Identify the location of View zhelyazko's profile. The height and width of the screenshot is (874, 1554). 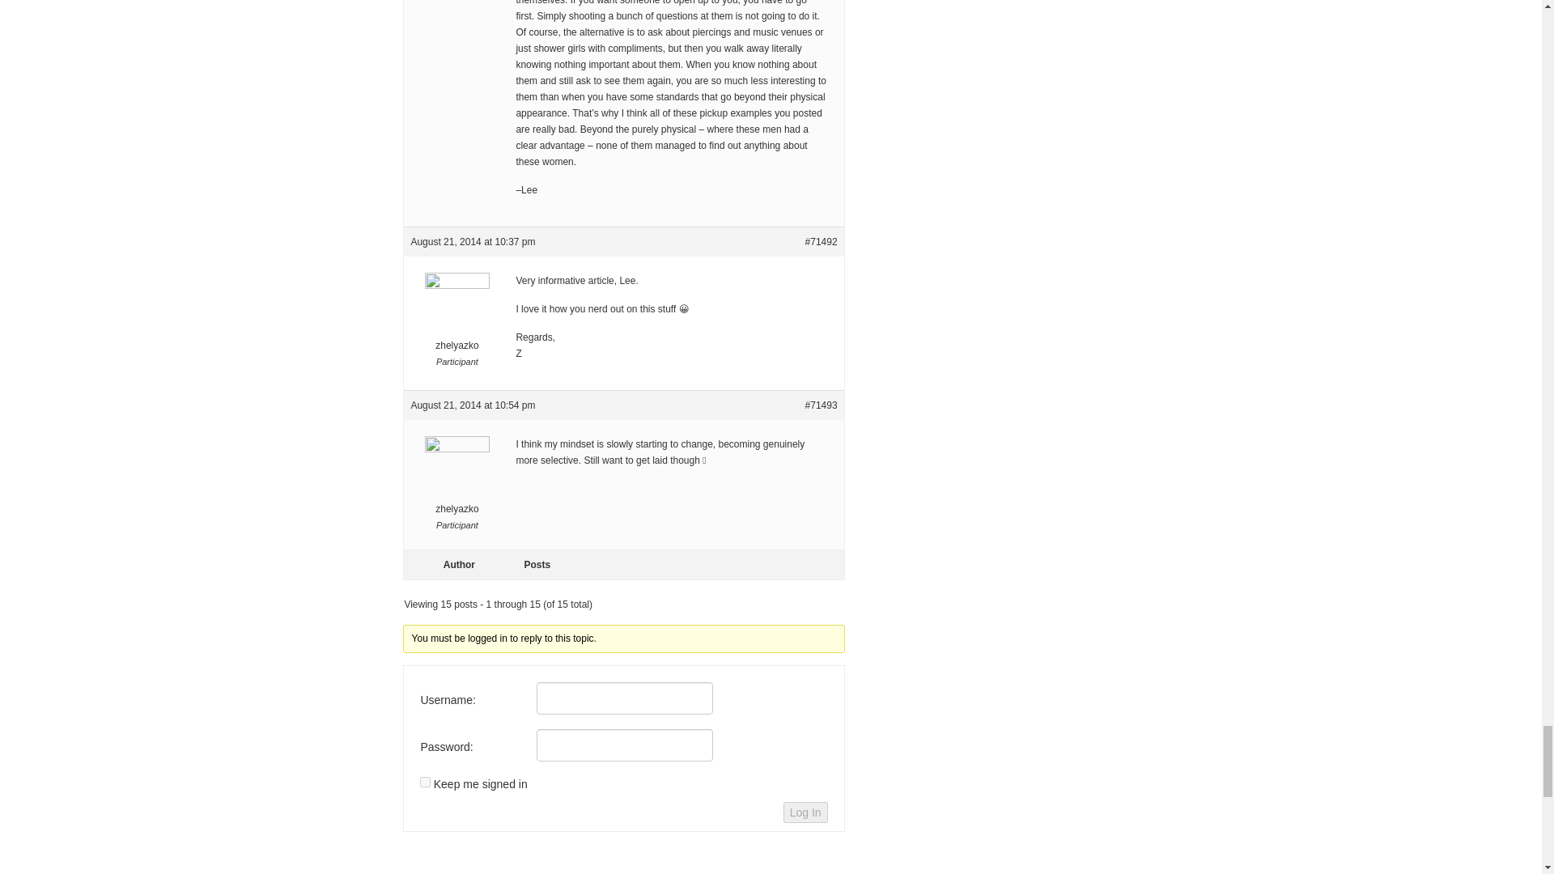
(456, 324).